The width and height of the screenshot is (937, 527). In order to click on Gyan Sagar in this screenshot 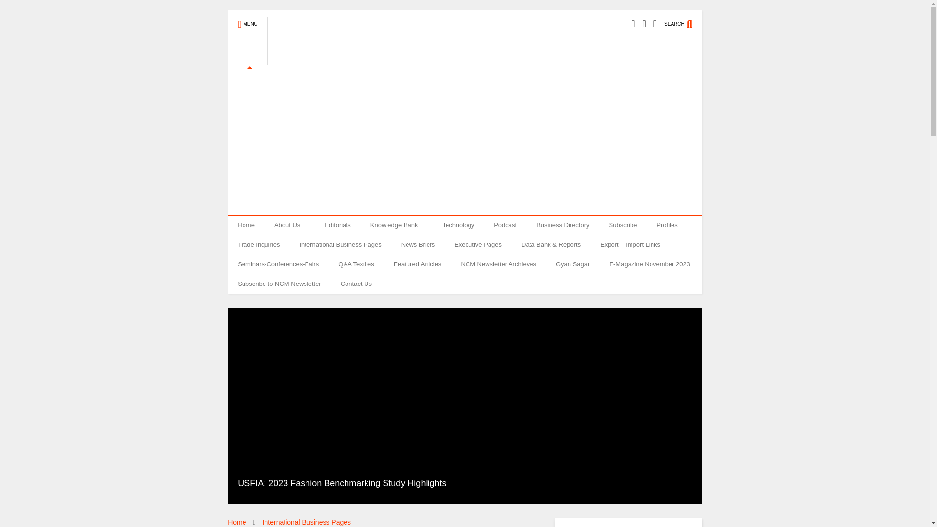, I will do `click(573, 264)`.